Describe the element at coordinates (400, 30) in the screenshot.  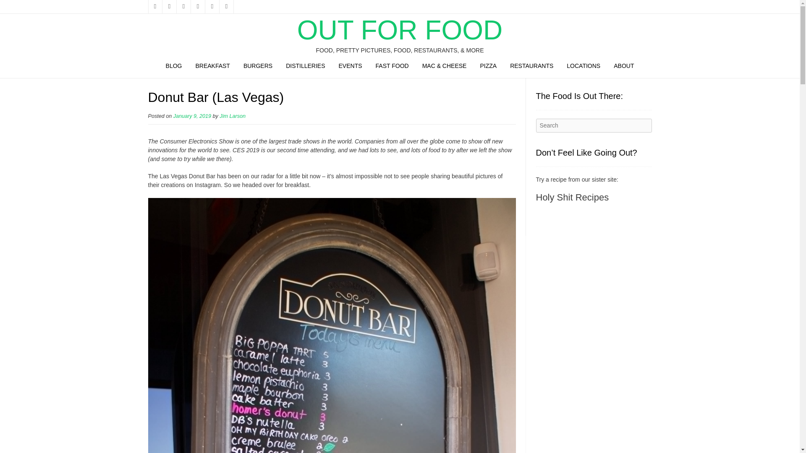
I see `Out For Food` at that location.